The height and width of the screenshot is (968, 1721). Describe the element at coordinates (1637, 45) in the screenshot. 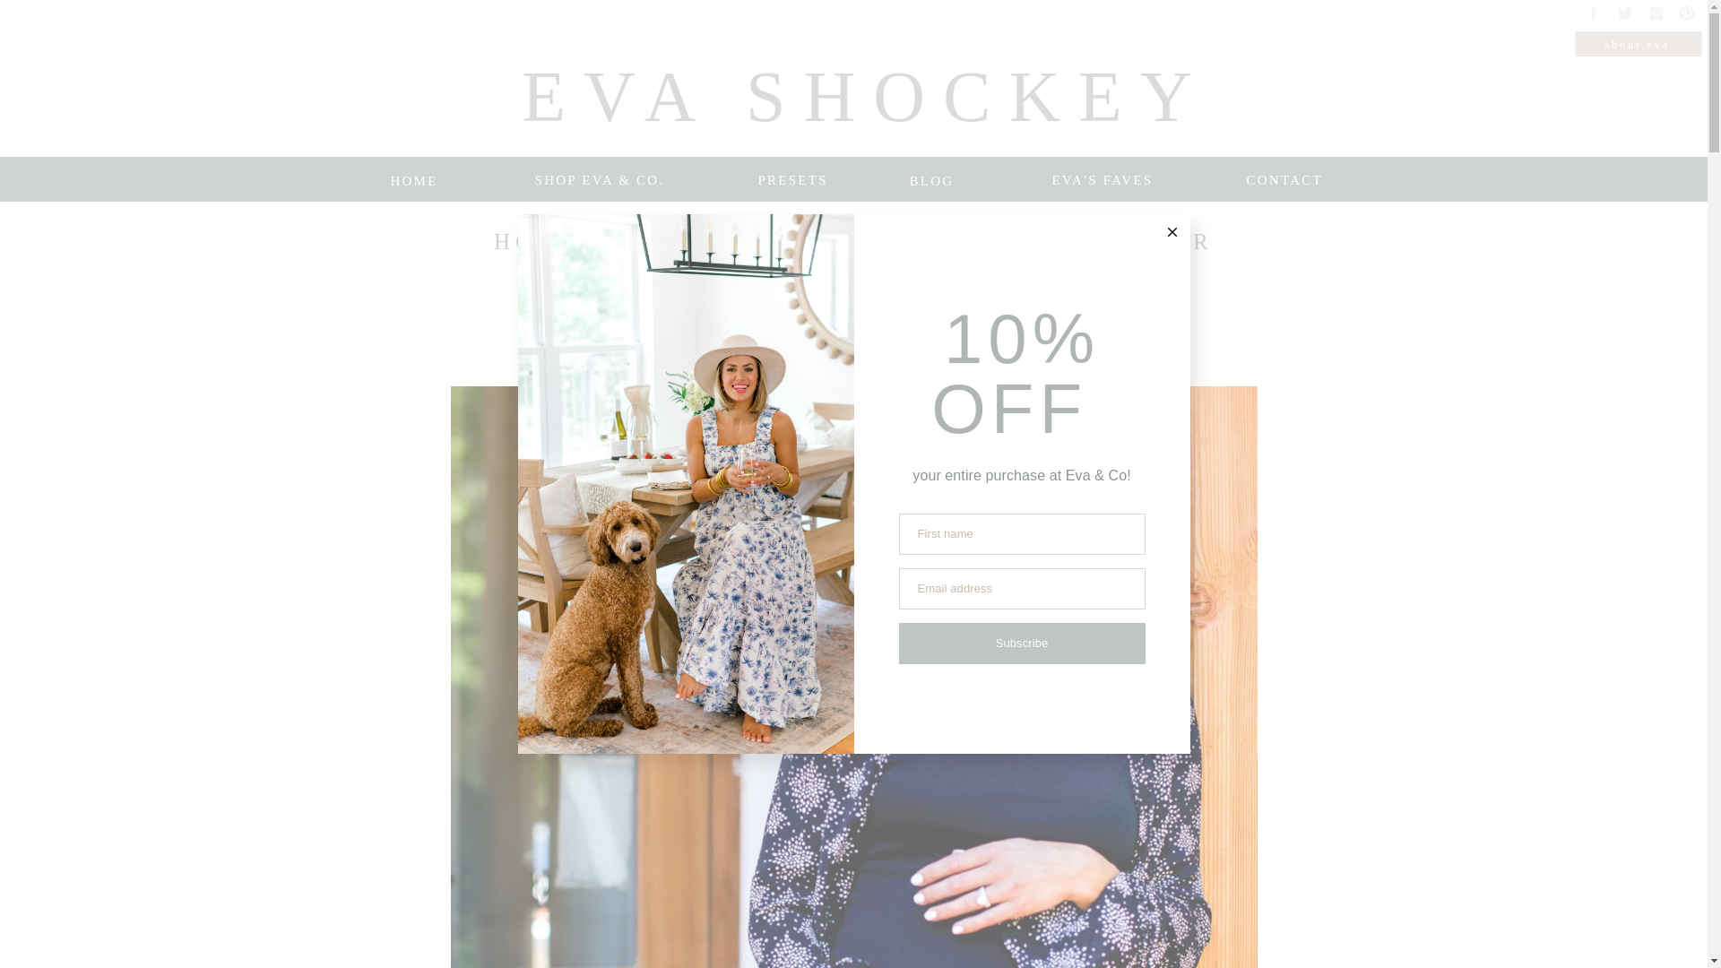

I see `about eva` at that location.